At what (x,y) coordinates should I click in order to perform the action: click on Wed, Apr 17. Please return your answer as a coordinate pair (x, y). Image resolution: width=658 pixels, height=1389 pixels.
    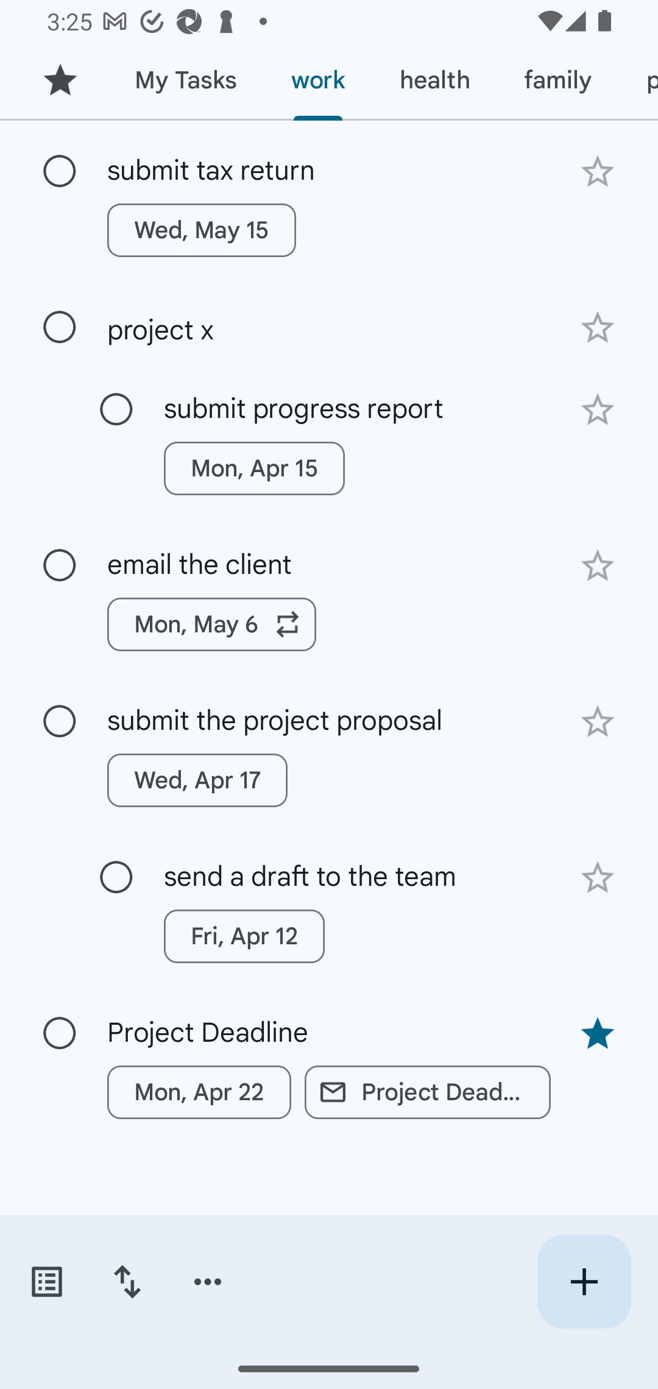
    Looking at the image, I should click on (197, 780).